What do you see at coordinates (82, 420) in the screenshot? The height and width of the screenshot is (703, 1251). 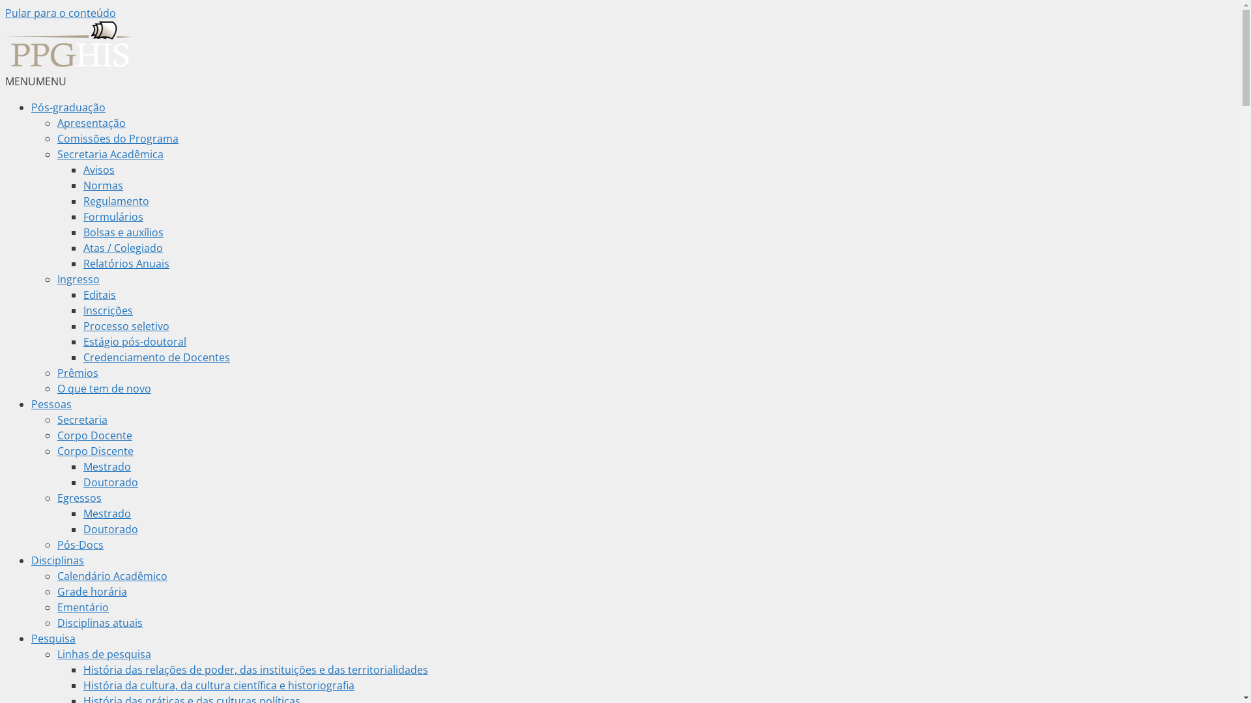 I see `Secretaria` at bounding box center [82, 420].